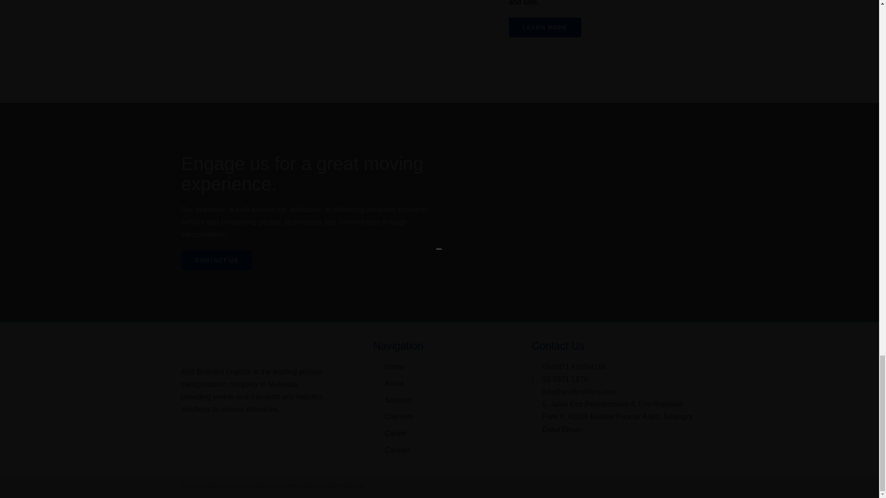 The height and width of the screenshot is (498, 886). What do you see at coordinates (403, 366) in the screenshot?
I see `Home` at bounding box center [403, 366].